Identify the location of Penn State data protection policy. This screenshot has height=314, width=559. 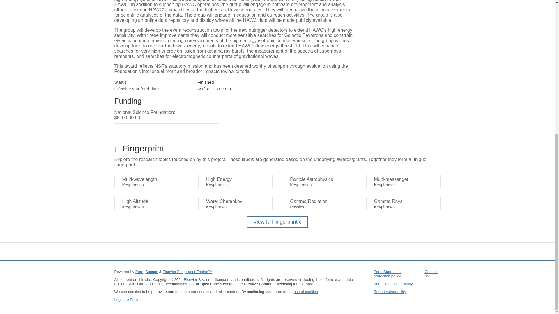
(387, 274).